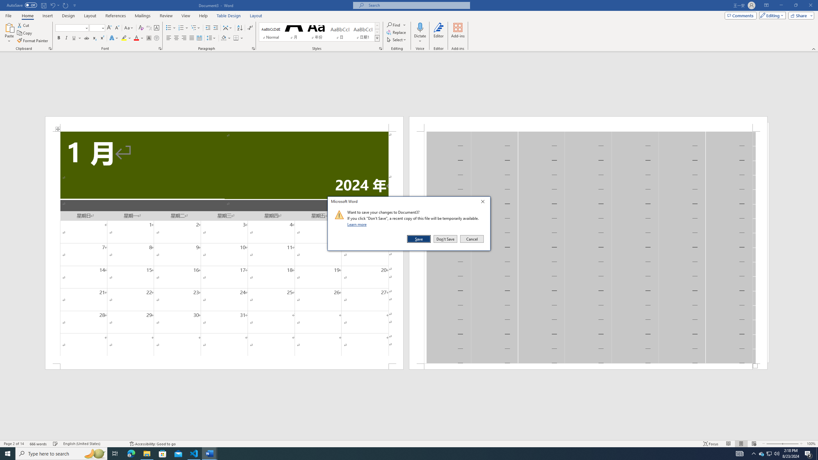  What do you see at coordinates (93, 444) in the screenshot?
I see `Language English (United States)` at bounding box center [93, 444].